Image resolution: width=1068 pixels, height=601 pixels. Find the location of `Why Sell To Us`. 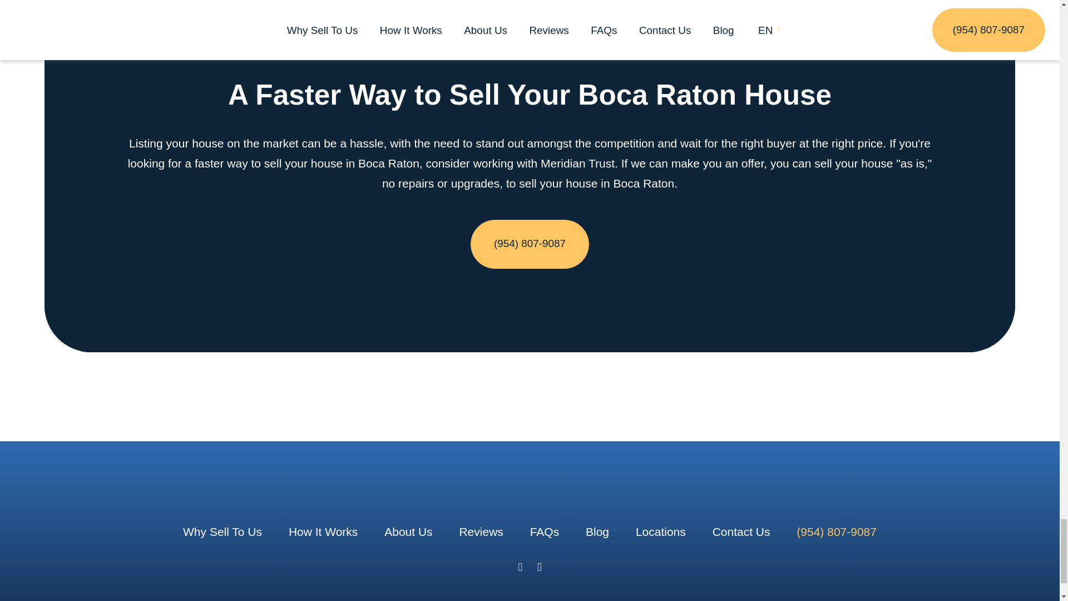

Why Sell To Us is located at coordinates (222, 531).